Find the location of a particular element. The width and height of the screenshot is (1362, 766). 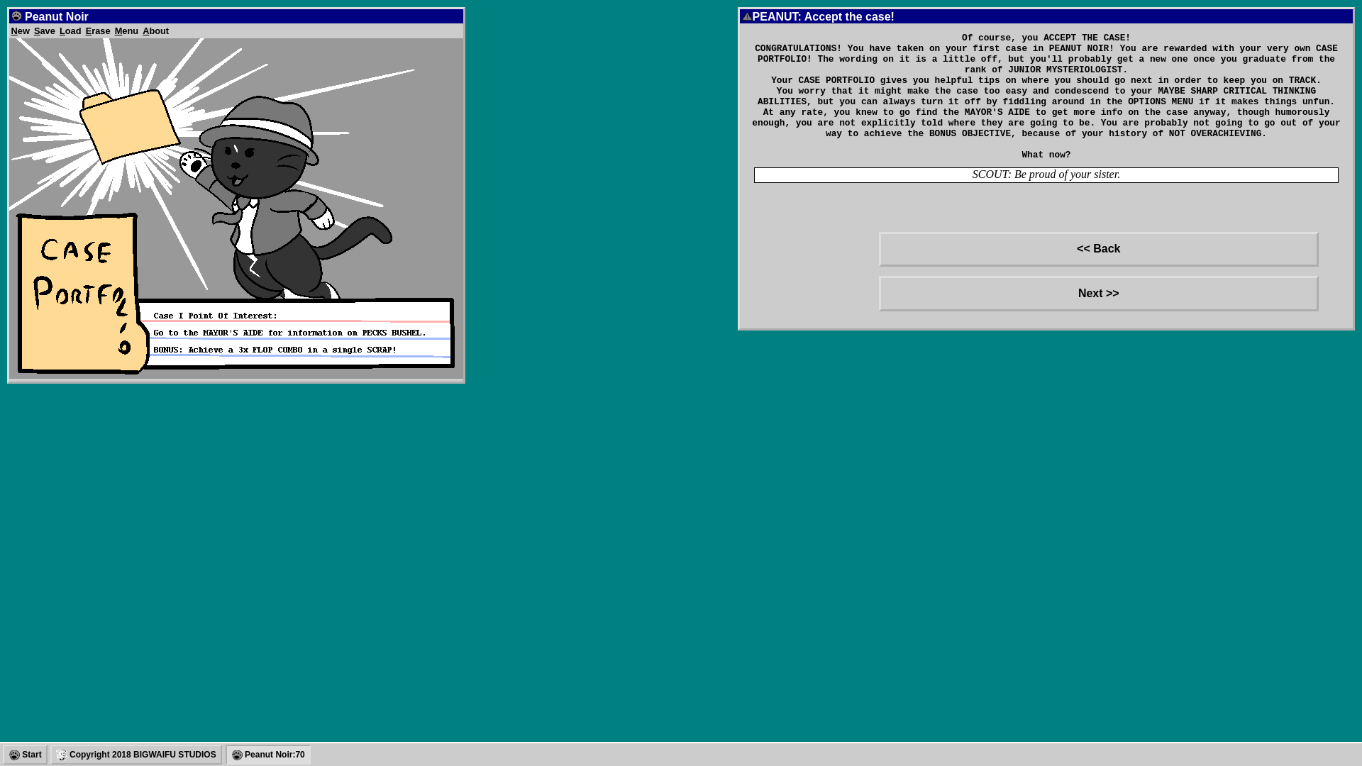

Menu is located at coordinates (126, 30).